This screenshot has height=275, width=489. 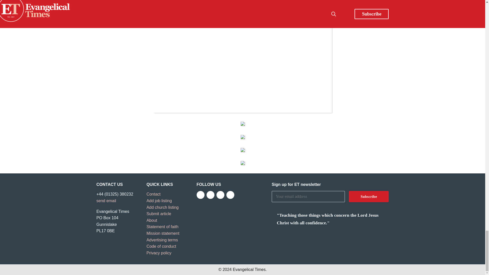 What do you see at coordinates (221, 195) in the screenshot?
I see `Instagram` at bounding box center [221, 195].